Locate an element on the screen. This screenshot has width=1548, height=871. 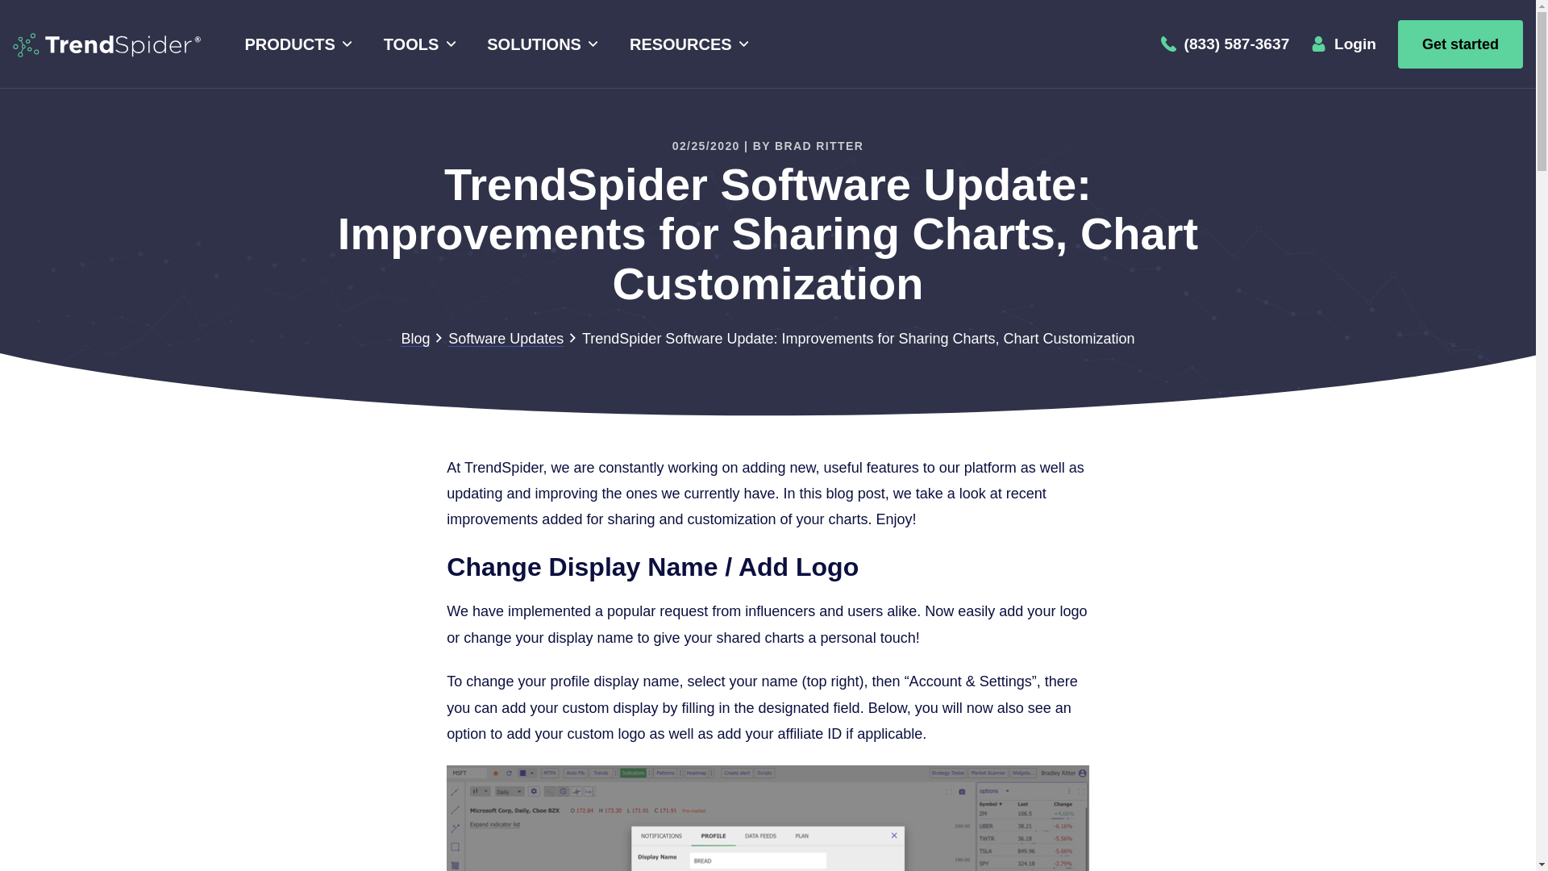
TrendSpider is located at coordinates (106, 44).